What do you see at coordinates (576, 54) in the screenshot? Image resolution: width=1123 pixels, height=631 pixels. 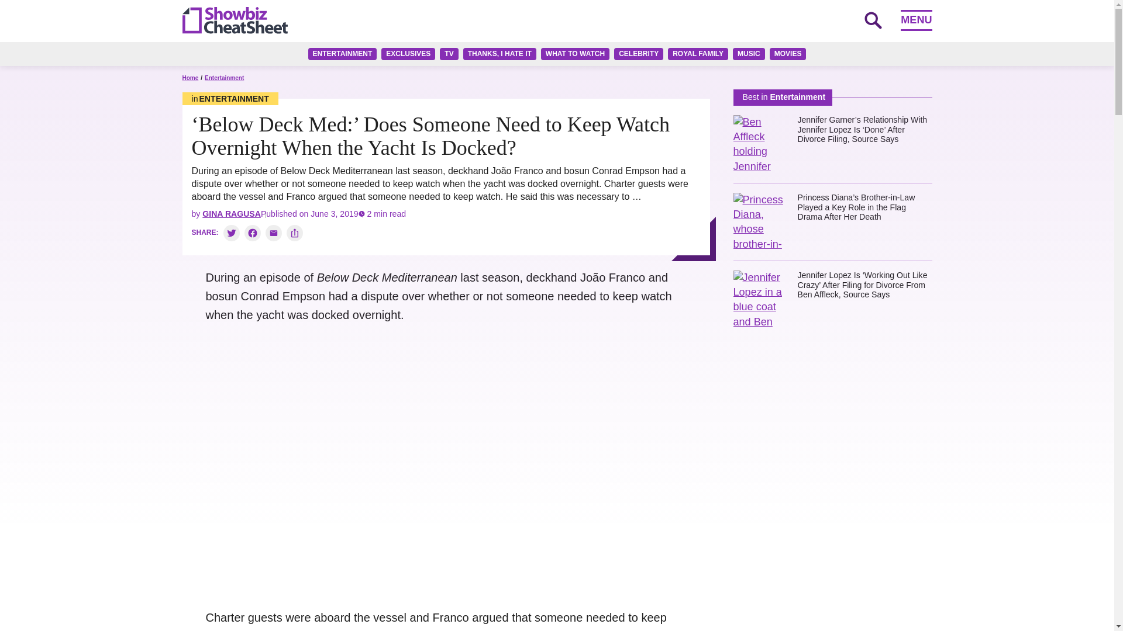 I see `WHAT TO WATCH` at bounding box center [576, 54].